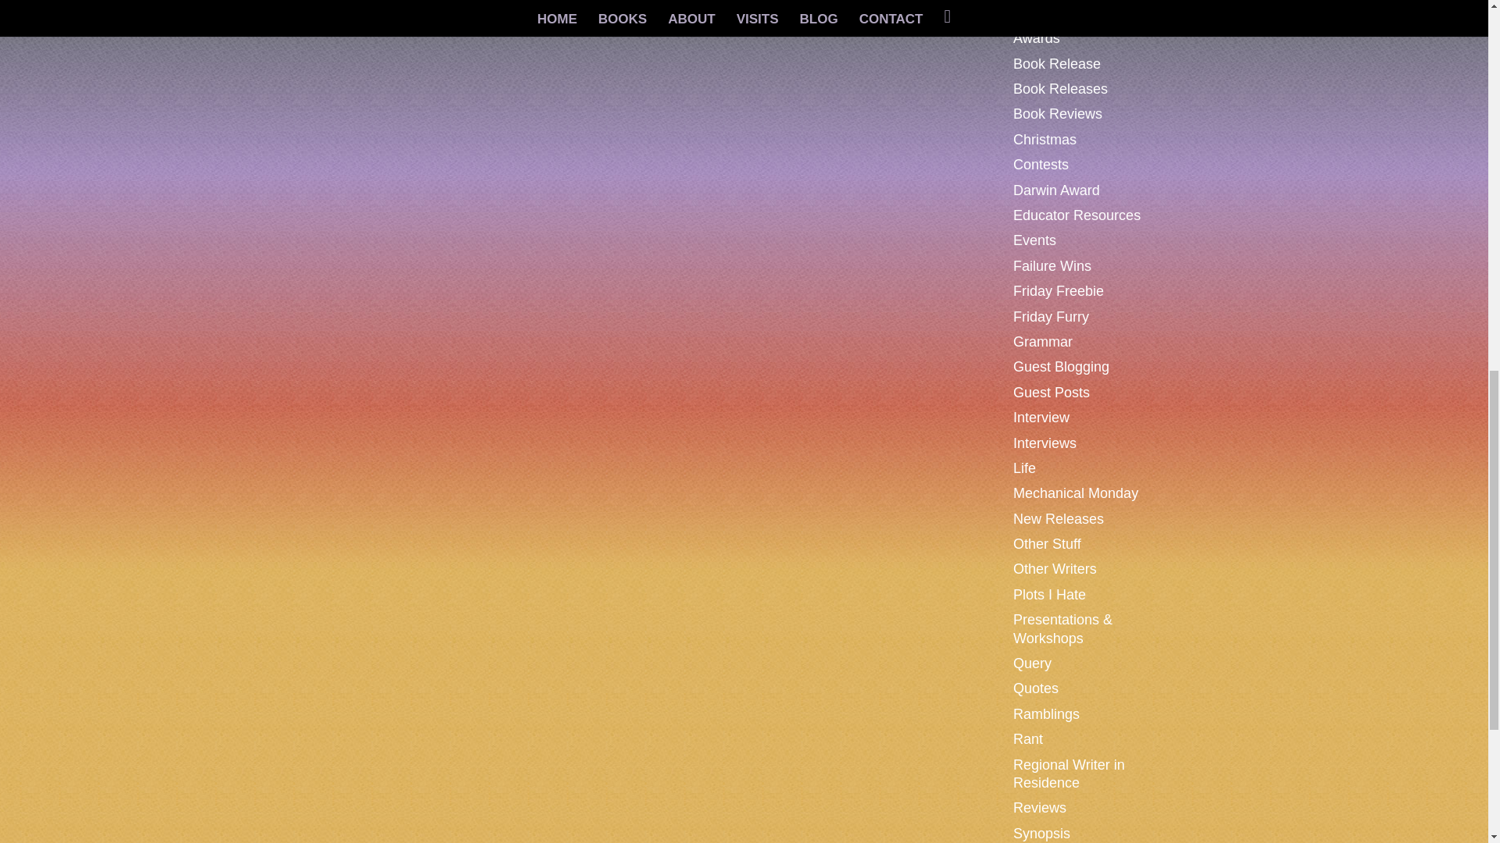 This screenshot has height=843, width=1500. Describe the element at coordinates (1034, 240) in the screenshot. I see `Events` at that location.